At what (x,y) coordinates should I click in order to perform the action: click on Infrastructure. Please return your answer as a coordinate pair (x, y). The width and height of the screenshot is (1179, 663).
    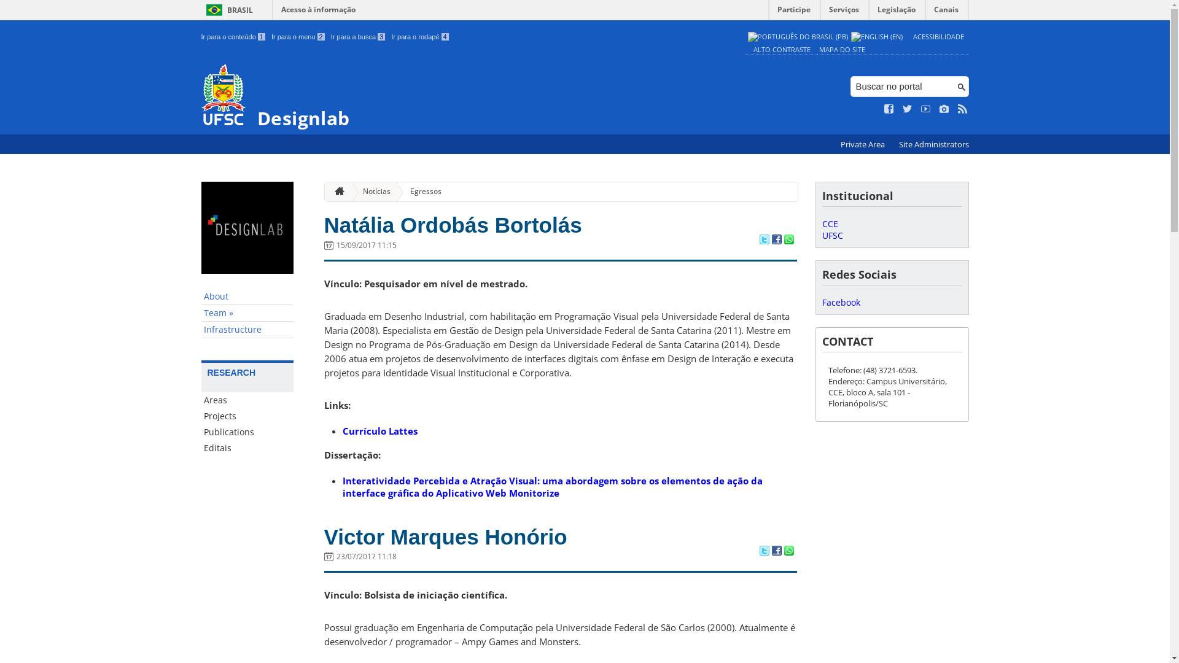
    Looking at the image, I should click on (247, 330).